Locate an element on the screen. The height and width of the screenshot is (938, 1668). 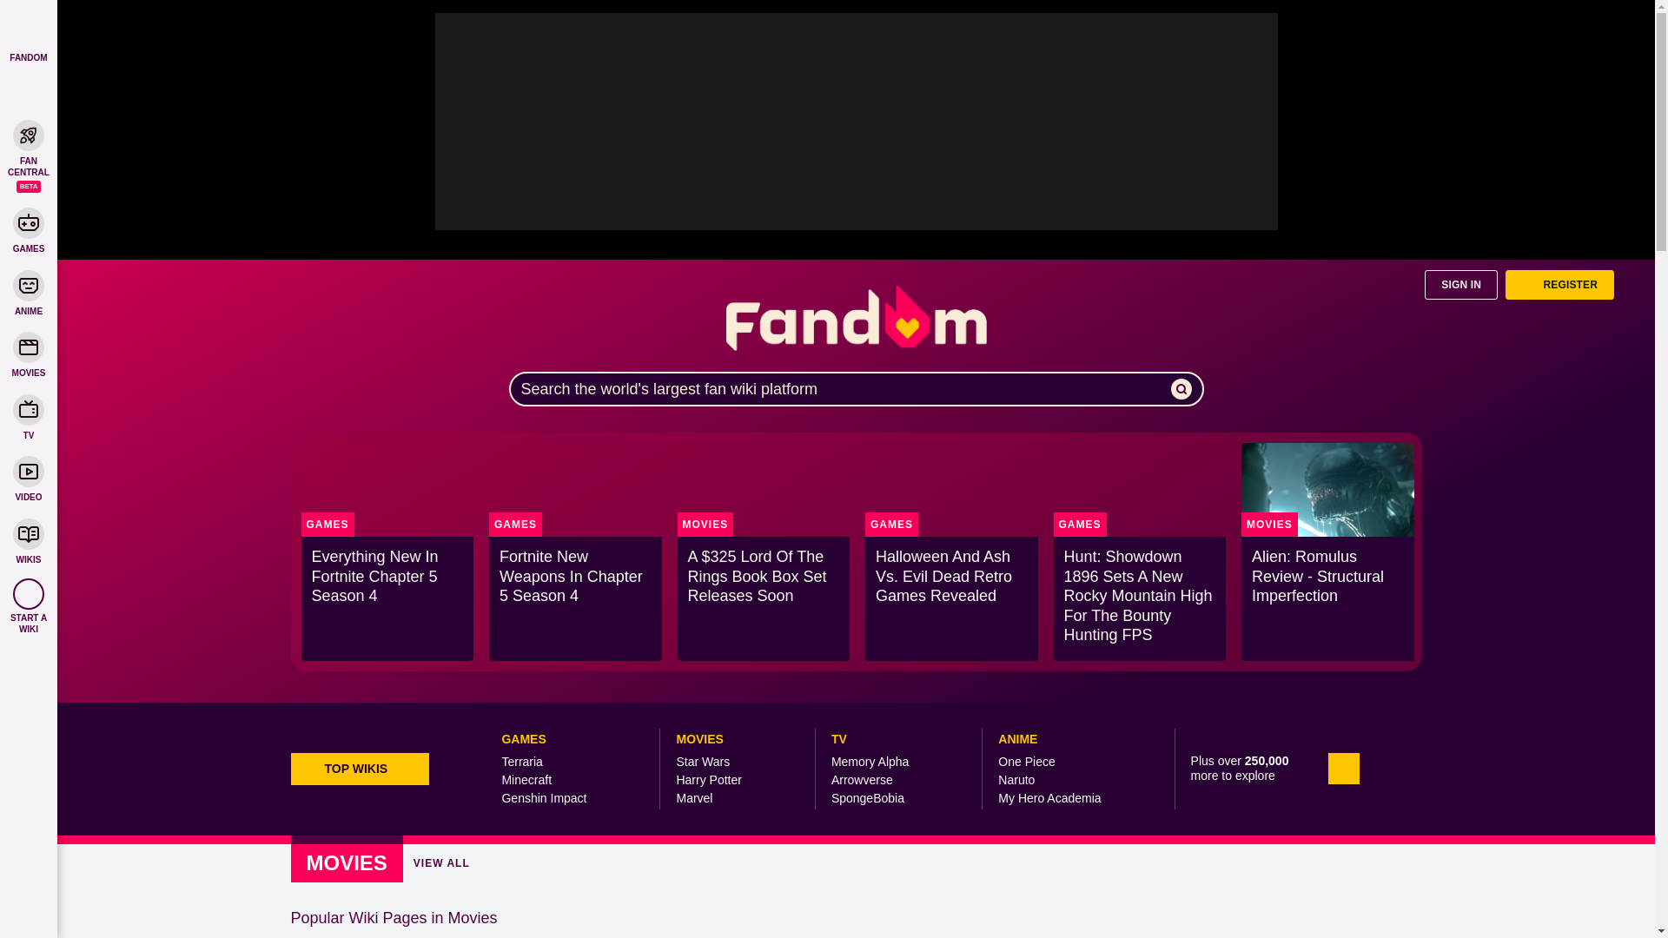
Search is located at coordinates (29, 90).